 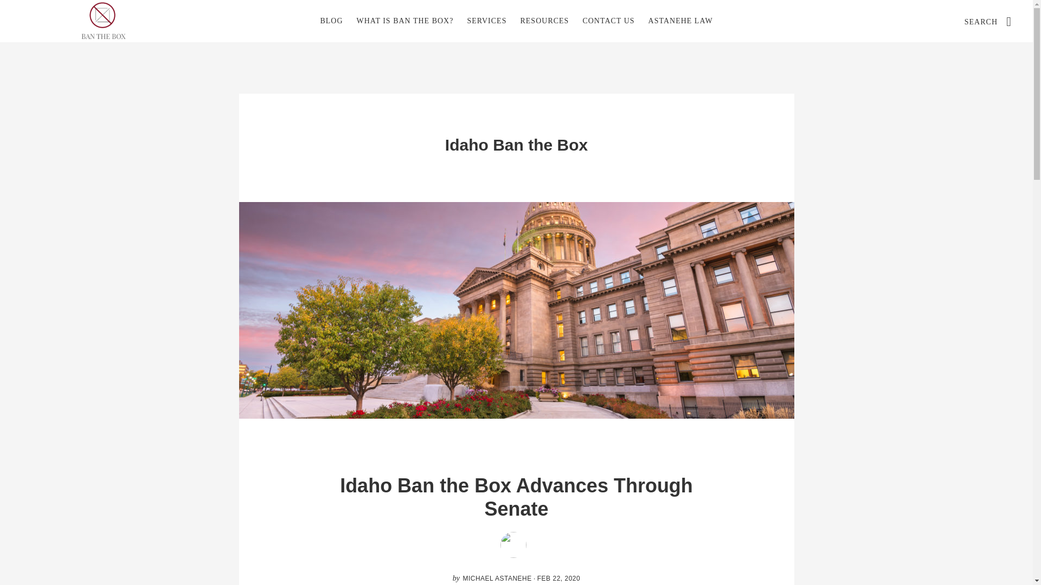 What do you see at coordinates (680, 21) in the screenshot?
I see `ASTANEHE LAW` at bounding box center [680, 21].